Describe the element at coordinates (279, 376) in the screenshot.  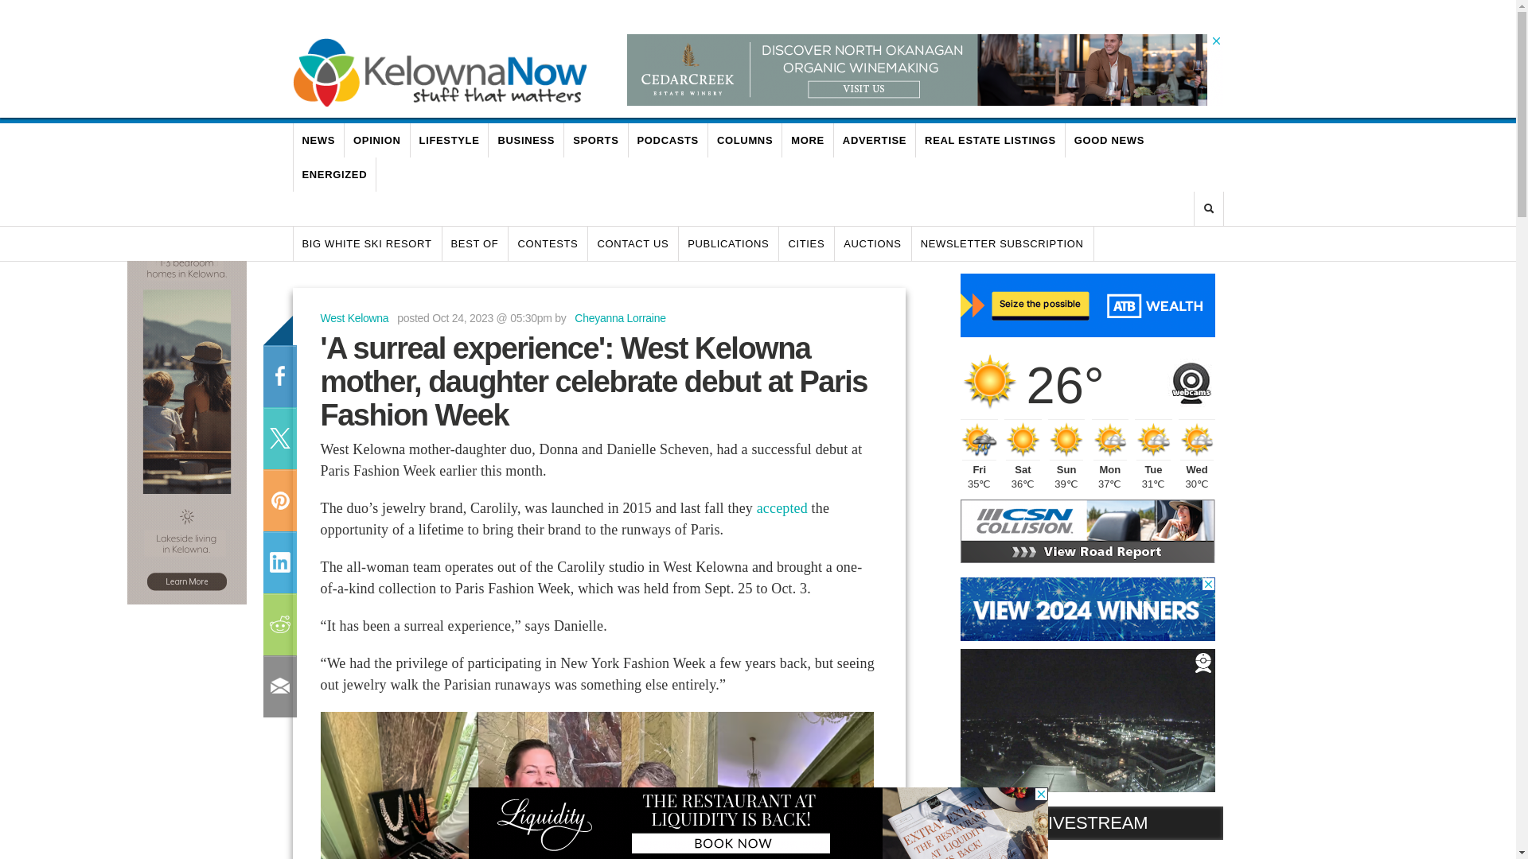
I see `Share on Facebook` at that location.